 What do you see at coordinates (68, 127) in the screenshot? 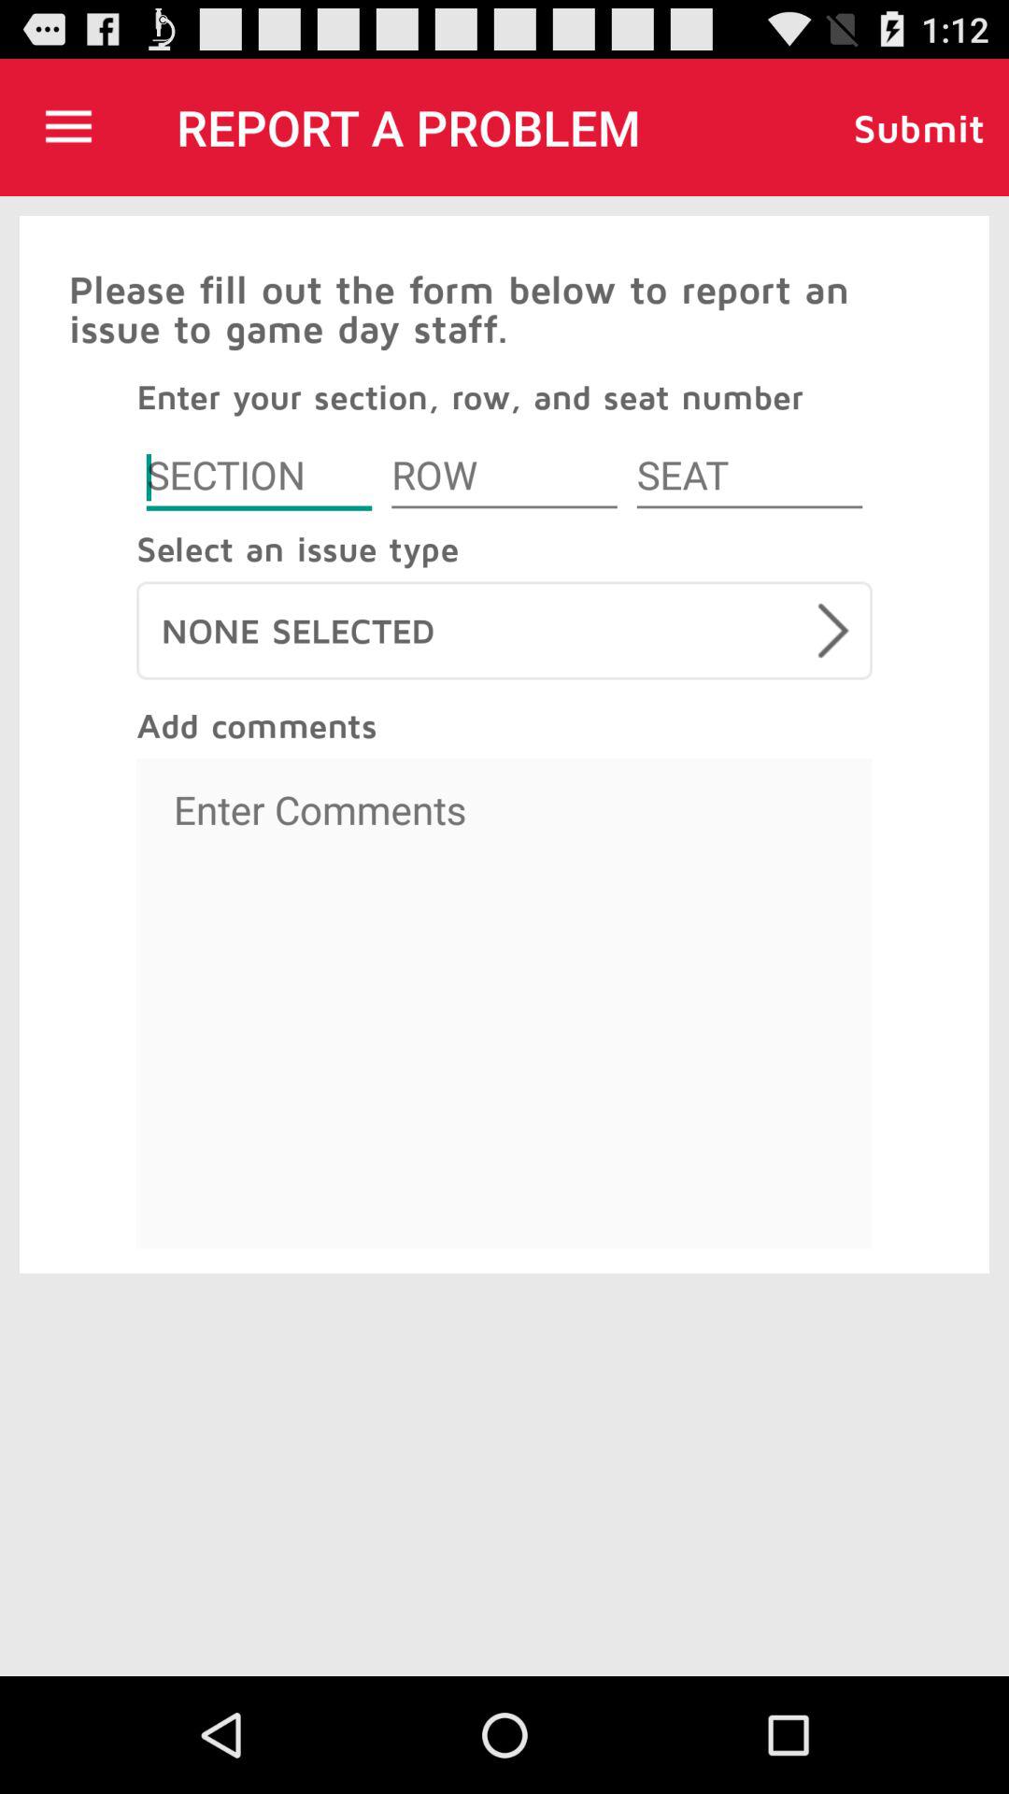
I see `choose item above please fill out icon` at bounding box center [68, 127].